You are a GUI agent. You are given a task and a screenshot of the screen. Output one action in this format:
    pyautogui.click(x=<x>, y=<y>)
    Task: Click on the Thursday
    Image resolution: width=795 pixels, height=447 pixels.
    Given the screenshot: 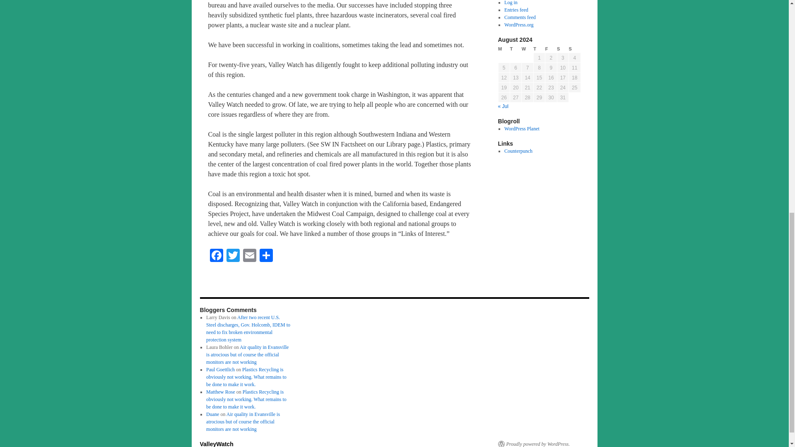 What is the action you would take?
    pyautogui.click(x=539, y=49)
    